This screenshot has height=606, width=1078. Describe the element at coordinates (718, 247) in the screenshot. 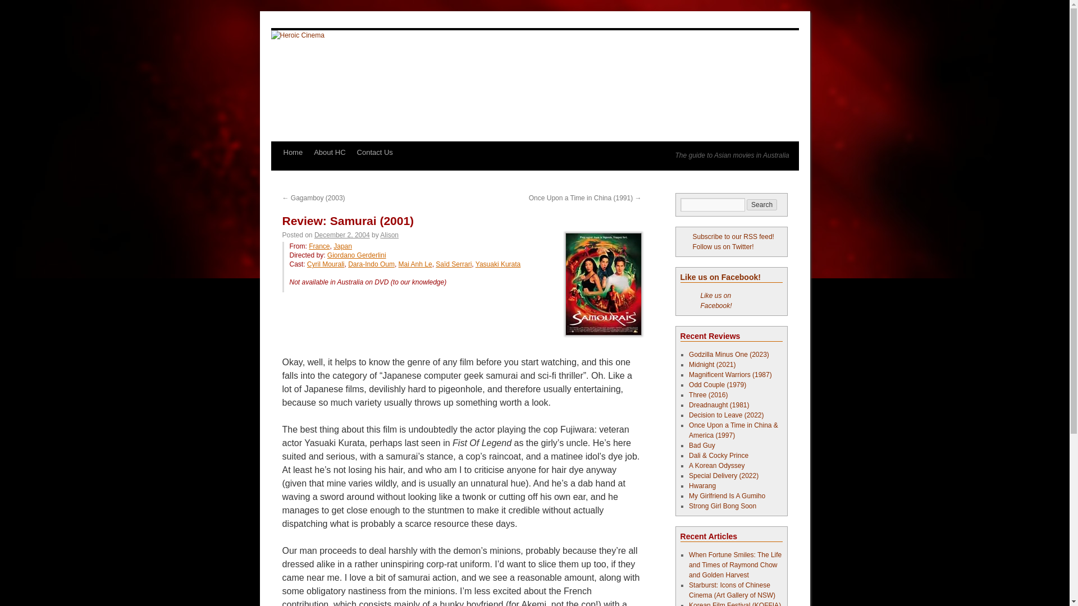

I see `Follow us on Twitter!` at that location.